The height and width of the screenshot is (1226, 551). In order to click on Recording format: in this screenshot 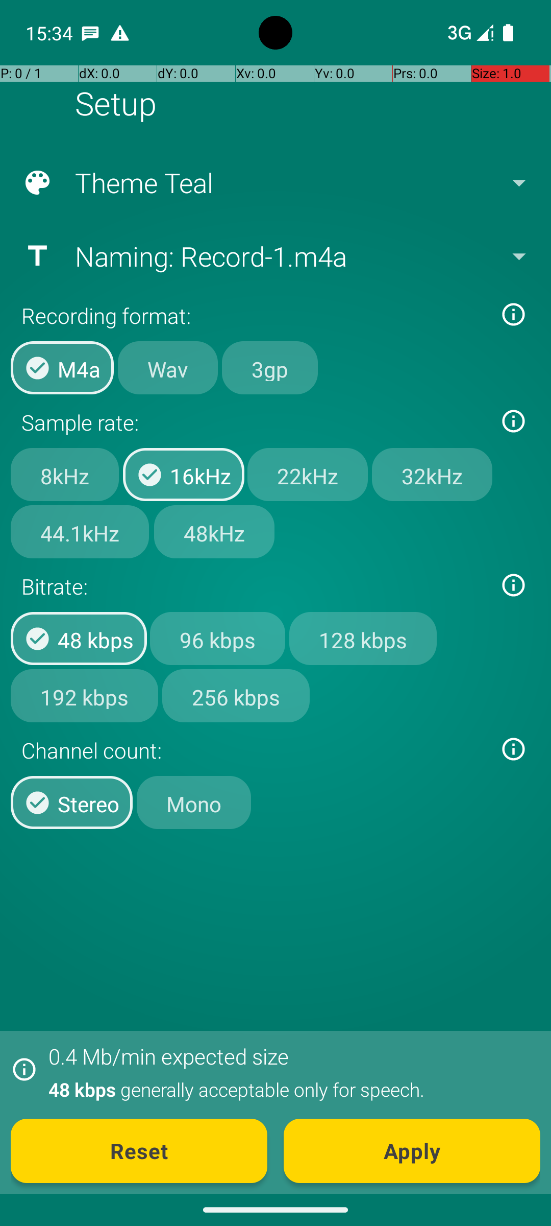, I will do `click(254, 316)`.